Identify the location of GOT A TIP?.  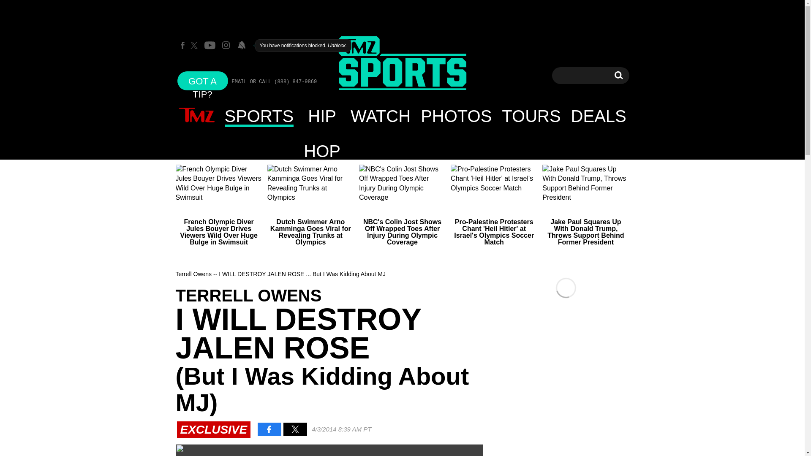
(203, 80).